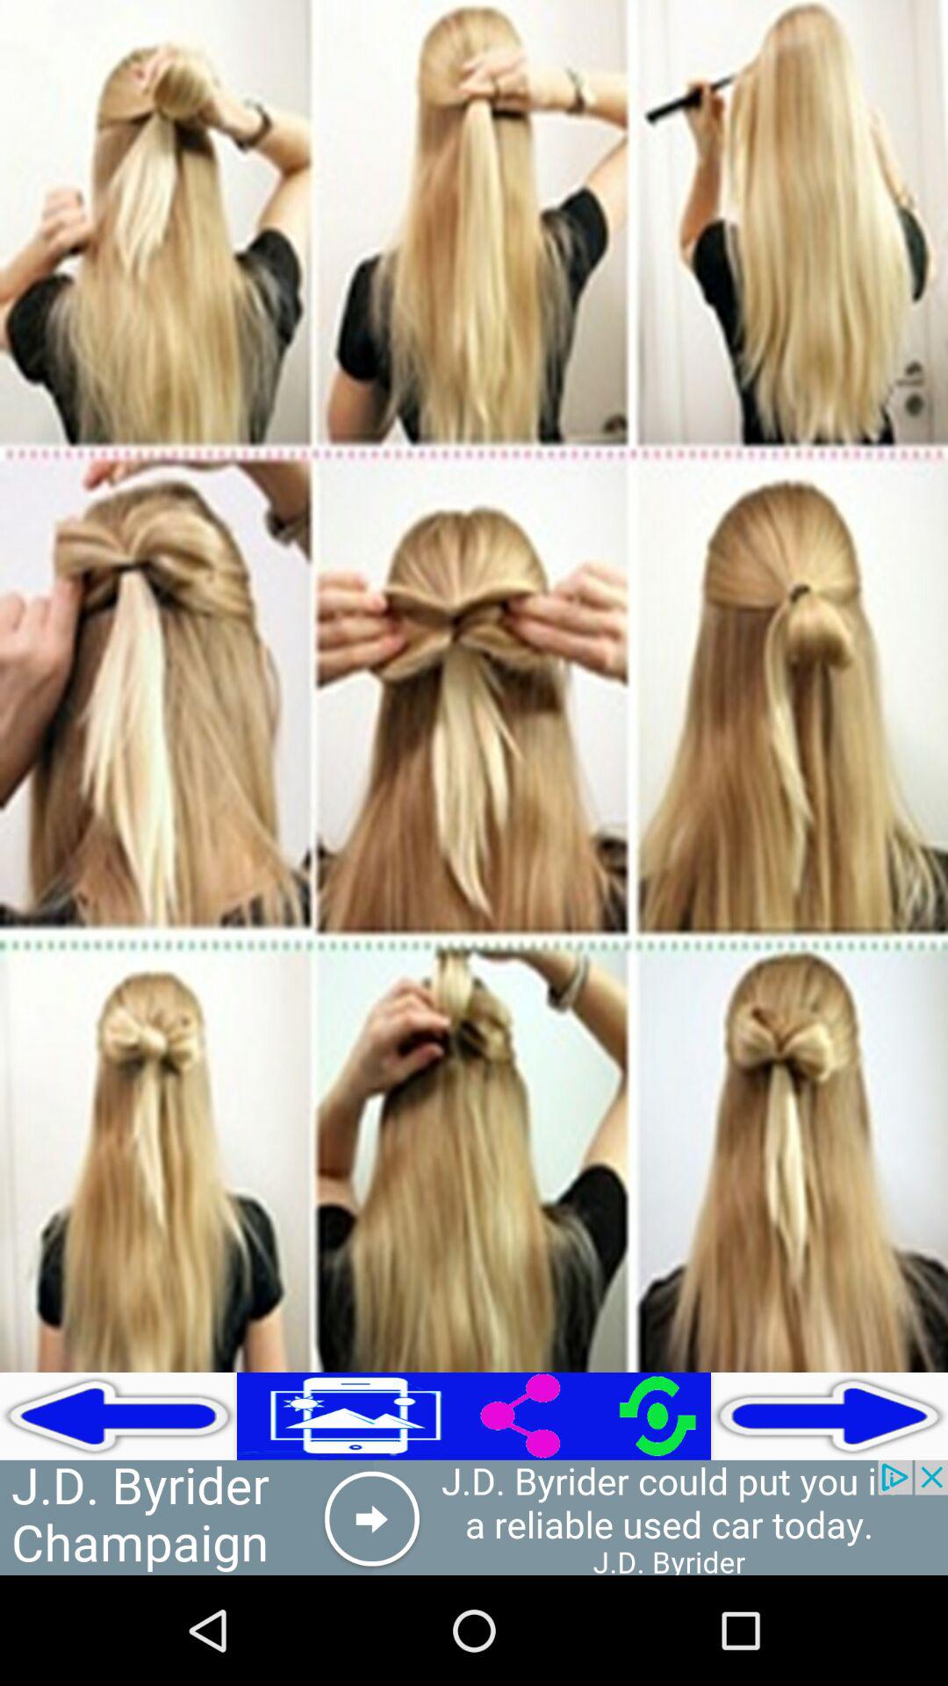 The width and height of the screenshot is (948, 1686). What do you see at coordinates (118, 1416) in the screenshot?
I see `back arrow` at bounding box center [118, 1416].